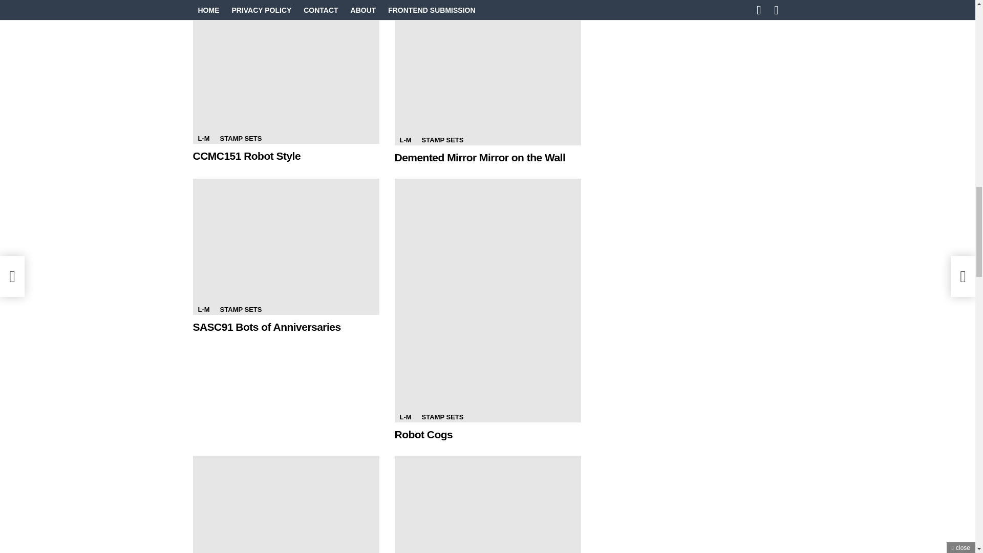 The image size is (983, 553). I want to click on L-M, so click(203, 309).